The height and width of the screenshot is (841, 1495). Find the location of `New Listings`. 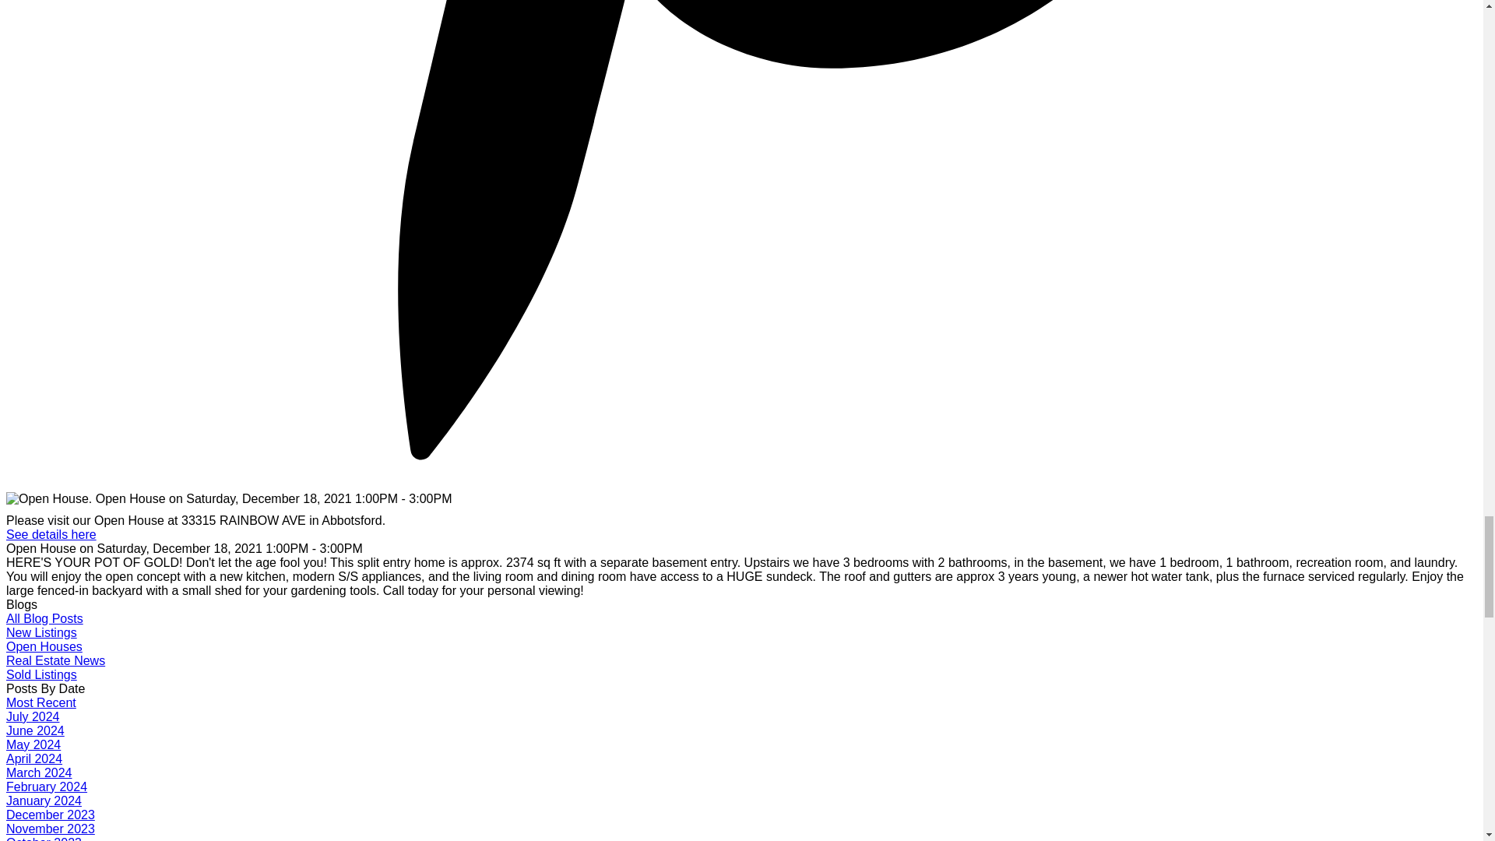

New Listings is located at coordinates (41, 632).